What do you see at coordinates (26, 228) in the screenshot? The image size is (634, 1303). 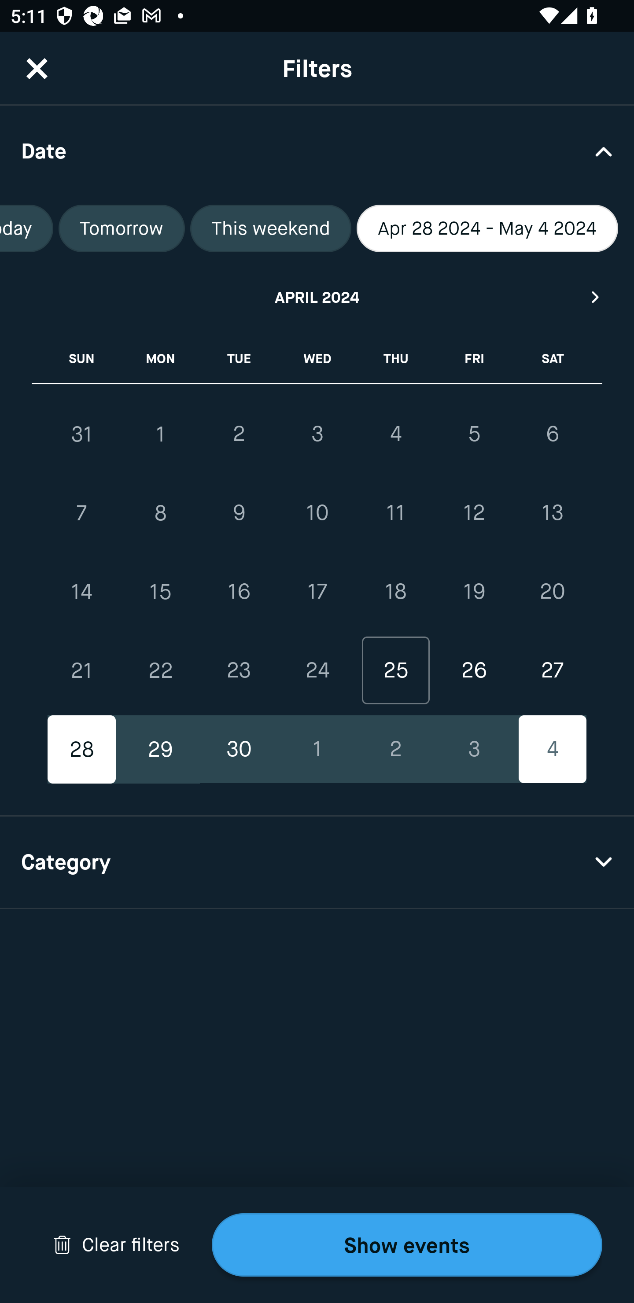 I see `Today` at bounding box center [26, 228].